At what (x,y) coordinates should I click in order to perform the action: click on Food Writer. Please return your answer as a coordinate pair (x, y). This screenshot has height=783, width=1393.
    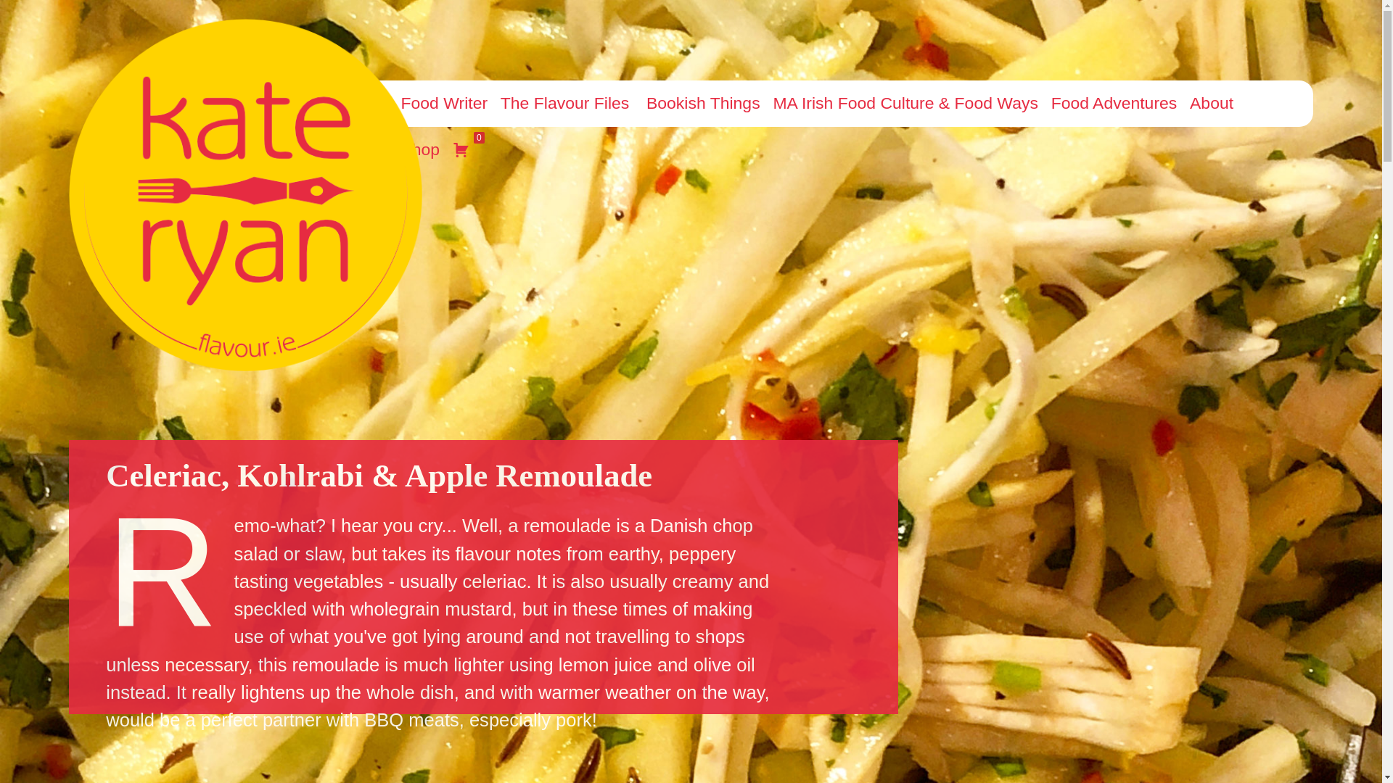
    Looking at the image, I should click on (443, 103).